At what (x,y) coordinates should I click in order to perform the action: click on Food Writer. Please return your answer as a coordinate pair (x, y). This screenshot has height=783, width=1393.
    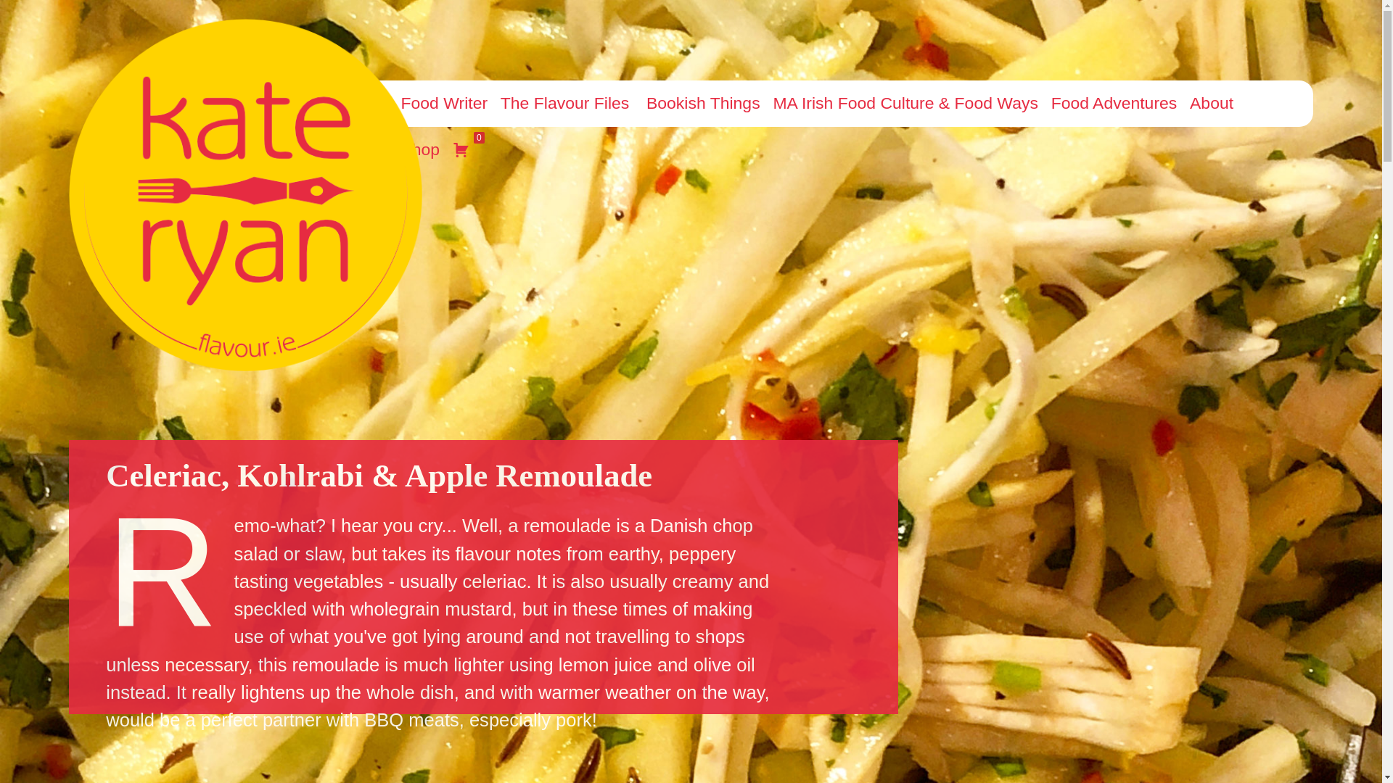
    Looking at the image, I should click on (443, 103).